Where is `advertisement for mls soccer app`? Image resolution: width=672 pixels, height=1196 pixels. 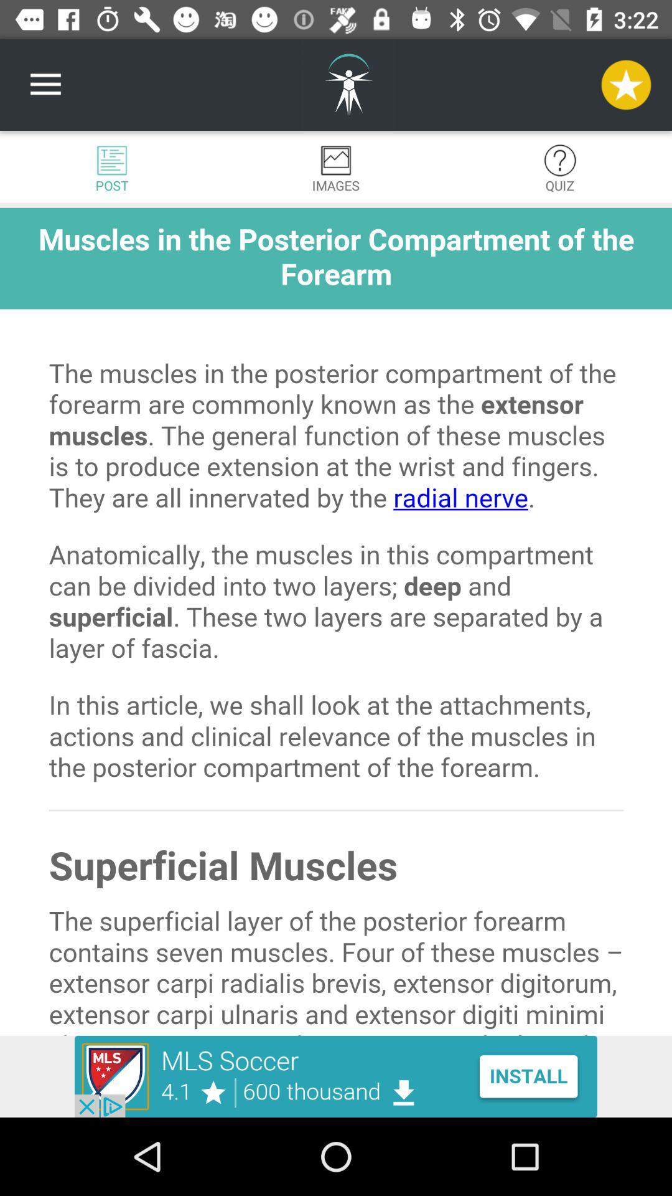
advertisement for mls soccer app is located at coordinates (336, 1076).